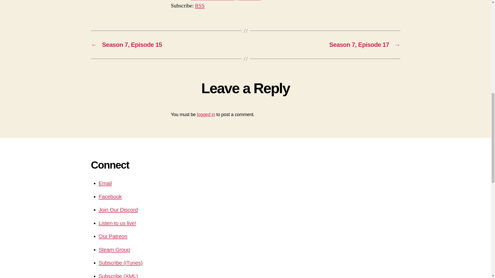 The width and height of the screenshot is (495, 278). I want to click on Send the hosts an email., so click(105, 183).